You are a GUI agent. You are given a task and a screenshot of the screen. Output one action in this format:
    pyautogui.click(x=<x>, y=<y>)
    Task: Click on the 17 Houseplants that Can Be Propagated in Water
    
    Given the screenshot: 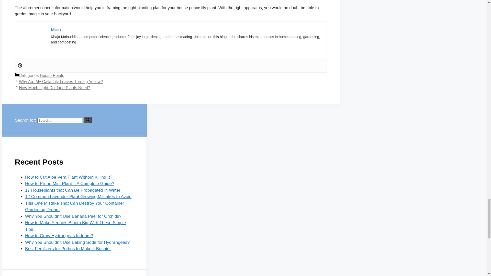 What is the action you would take?
    pyautogui.click(x=73, y=190)
    